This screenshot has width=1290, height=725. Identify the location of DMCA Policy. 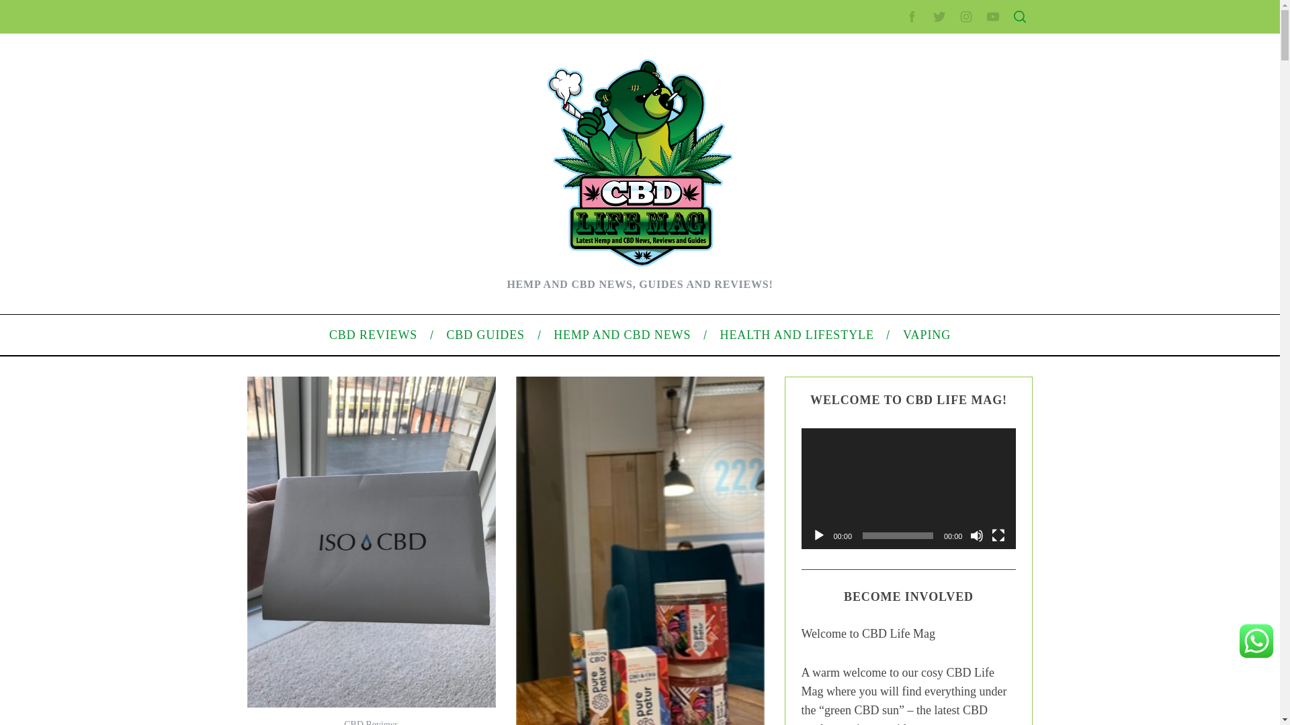
(883, 250).